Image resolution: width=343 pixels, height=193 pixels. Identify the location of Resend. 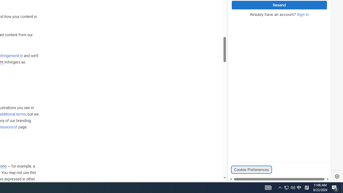
(279, 5).